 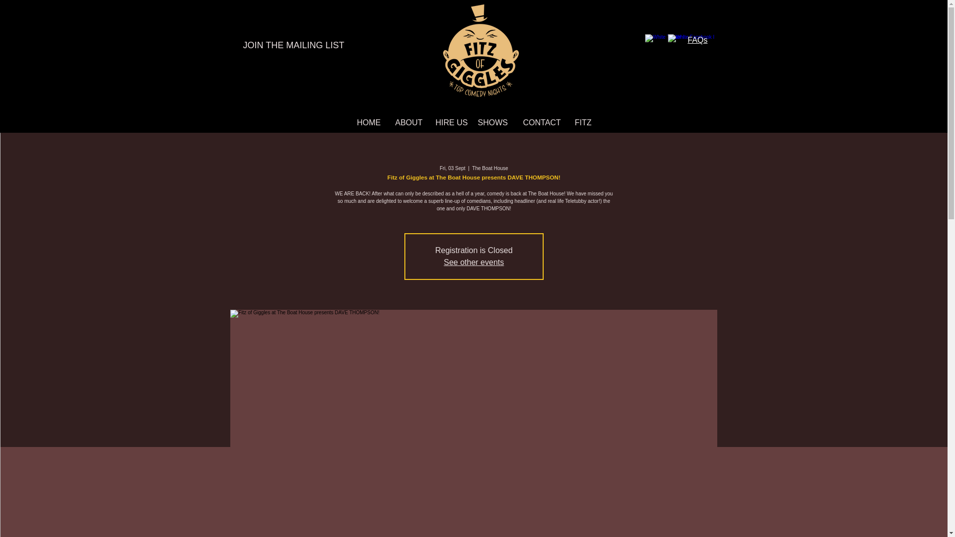 What do you see at coordinates (697, 40) in the screenshot?
I see `FAQs` at bounding box center [697, 40].